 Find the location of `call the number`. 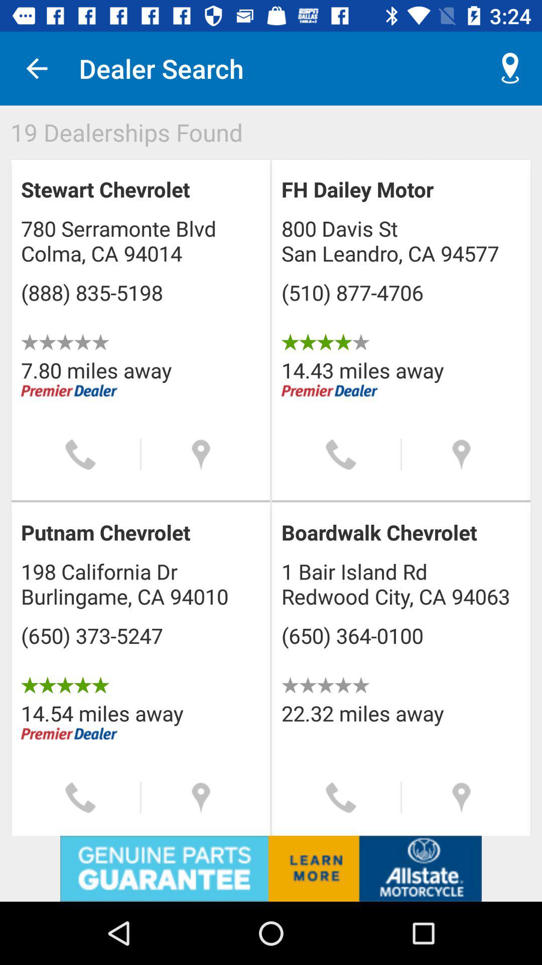

call the number is located at coordinates (341, 454).